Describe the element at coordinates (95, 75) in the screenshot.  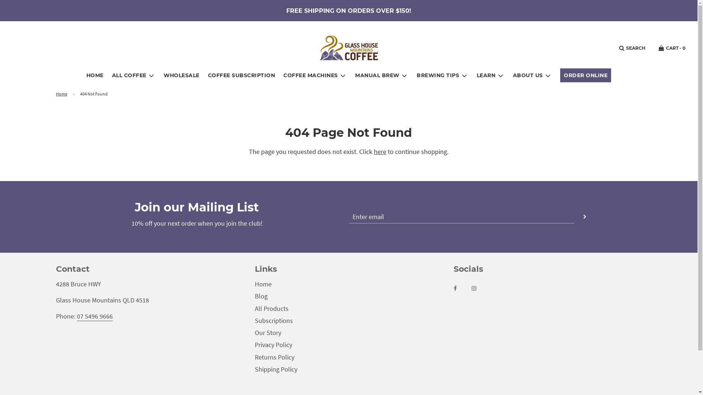
I see `HOME` at that location.